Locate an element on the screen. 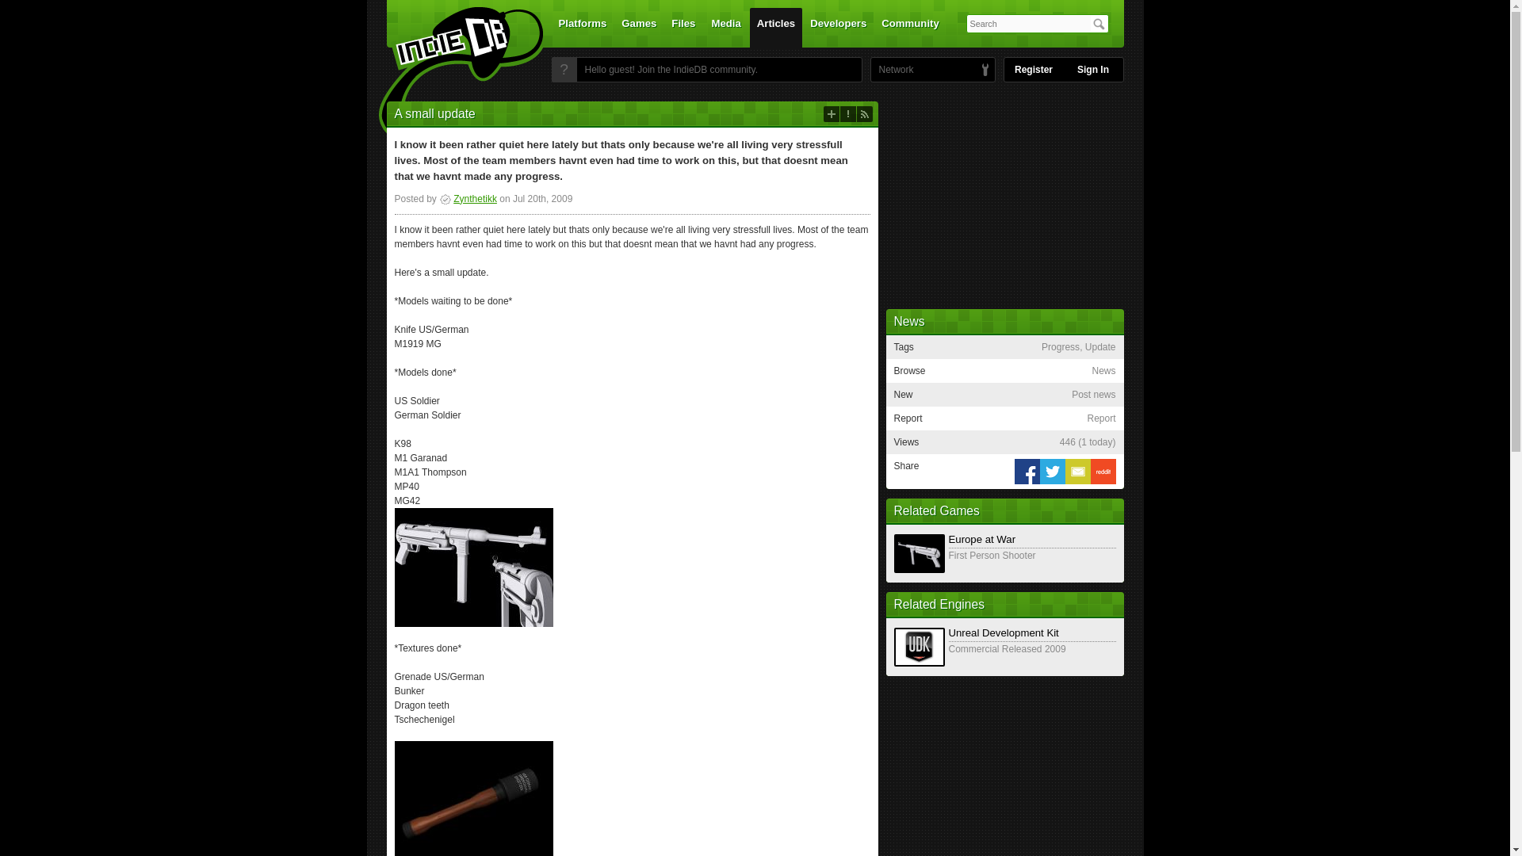 The height and width of the screenshot is (856, 1522). MP40 - Mod DB is located at coordinates (474, 567).